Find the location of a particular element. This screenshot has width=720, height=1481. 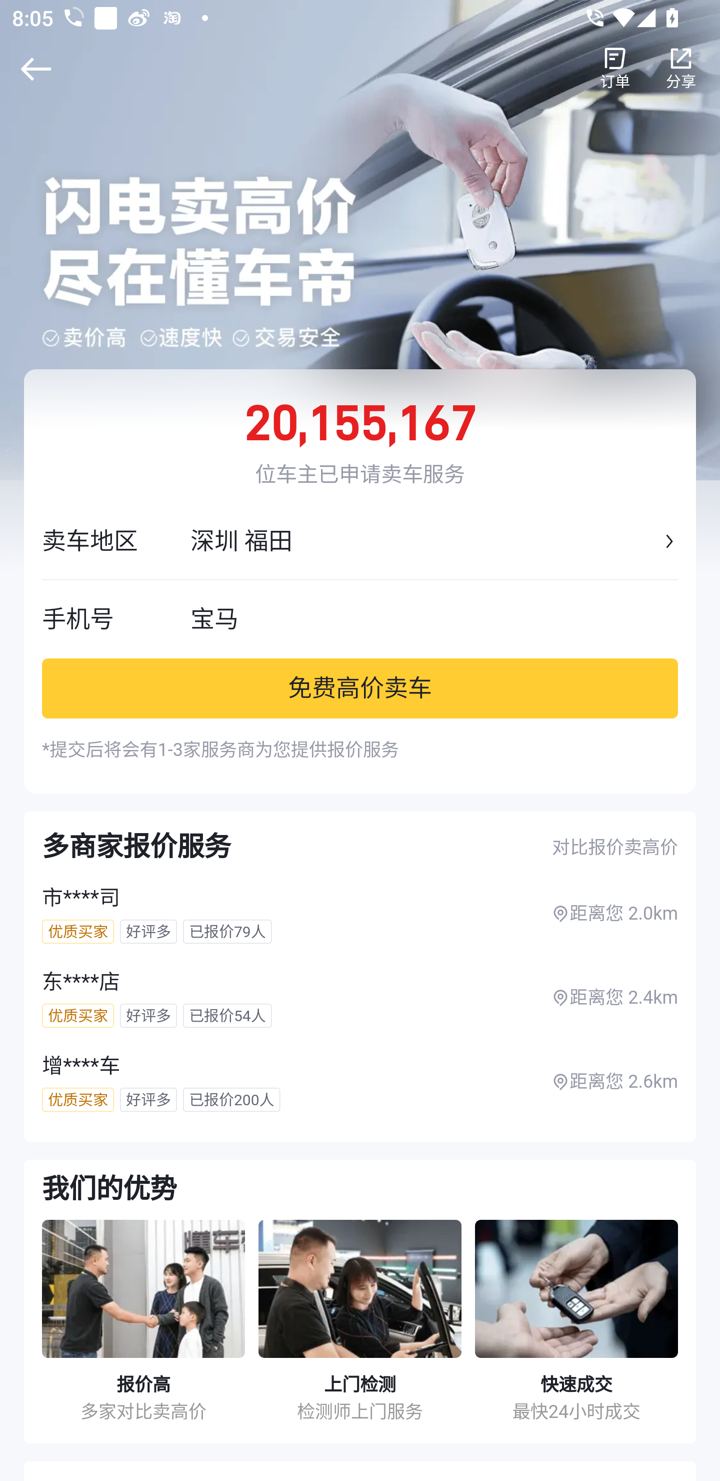

宝马 is located at coordinates (434, 618).